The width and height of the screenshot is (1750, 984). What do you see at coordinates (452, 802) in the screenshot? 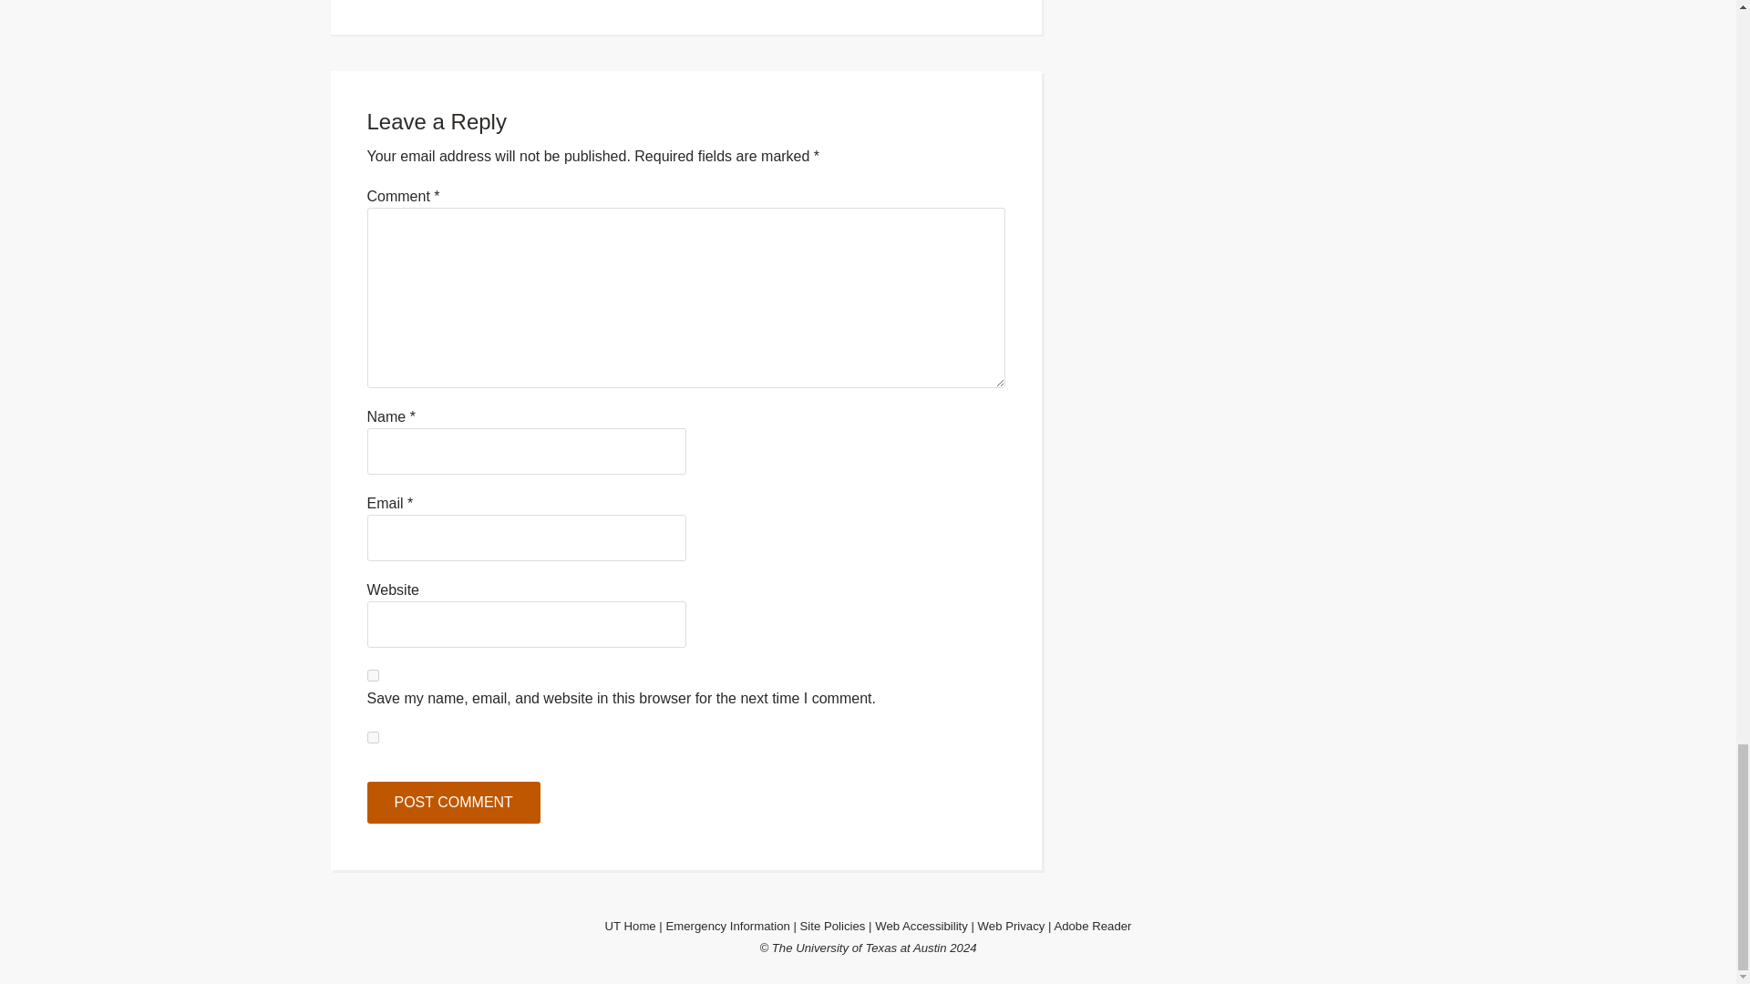
I see `Post Comment` at bounding box center [452, 802].